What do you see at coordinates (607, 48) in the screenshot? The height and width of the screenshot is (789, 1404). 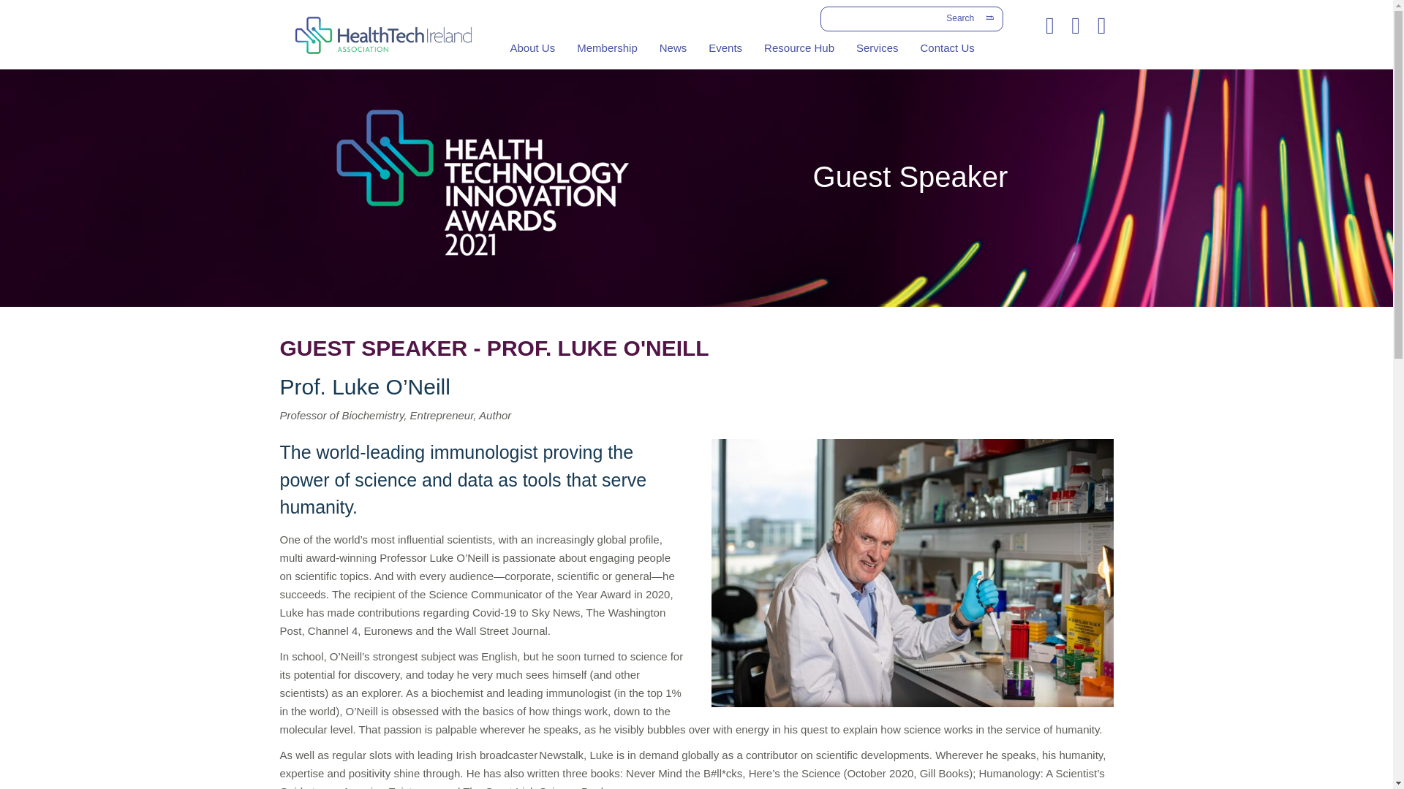 I see `Membership` at bounding box center [607, 48].